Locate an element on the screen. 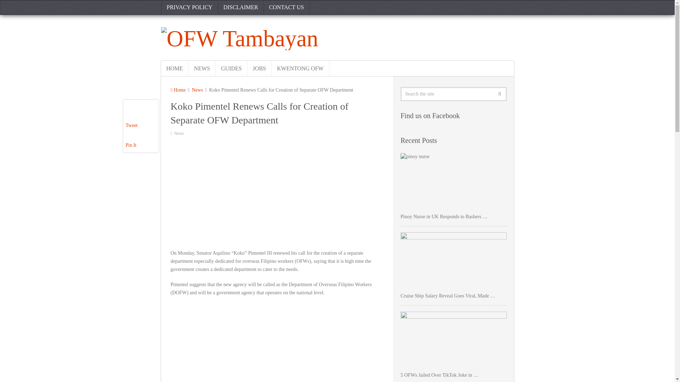 Image resolution: width=680 pixels, height=382 pixels. DISCLAIMER is located at coordinates (241, 7).